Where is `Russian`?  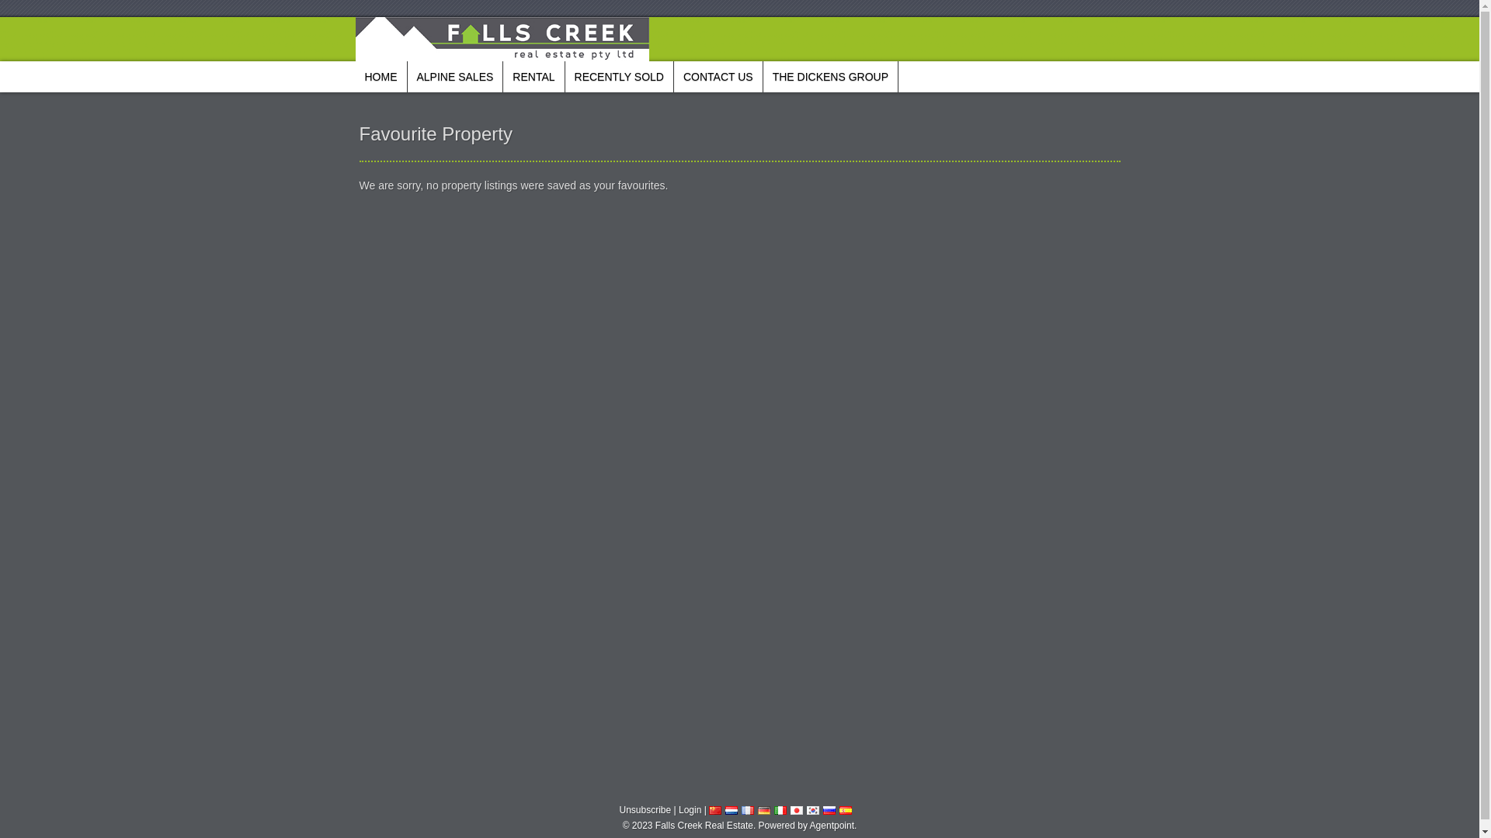
Russian is located at coordinates (829, 810).